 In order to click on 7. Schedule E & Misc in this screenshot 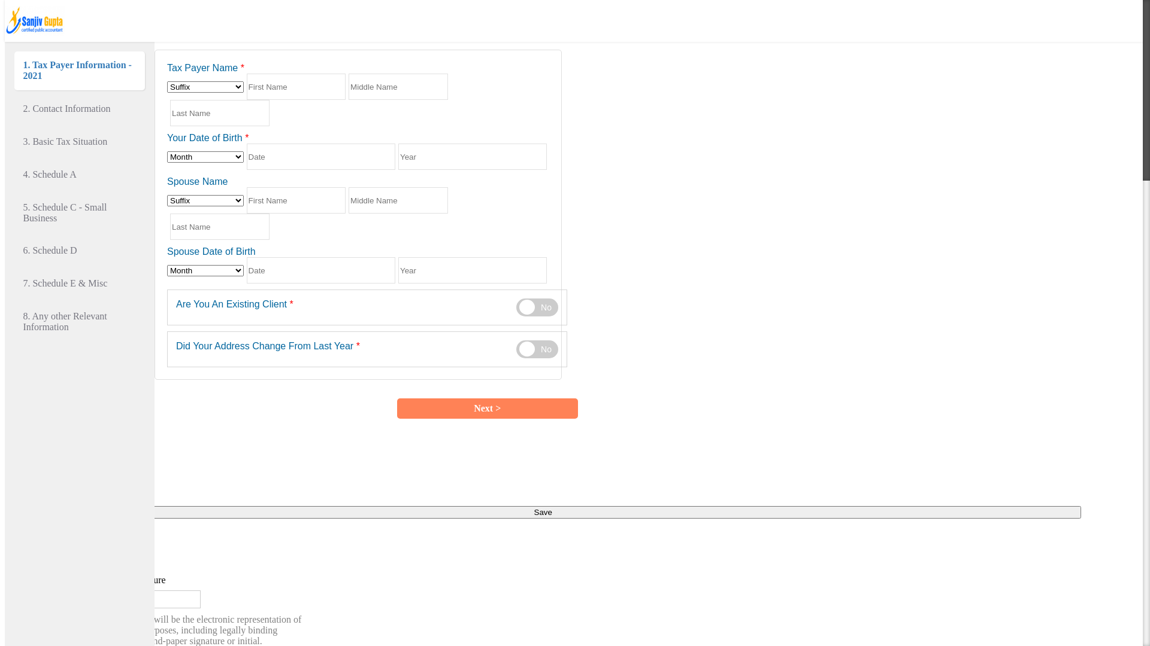, I will do `click(80, 284)`.